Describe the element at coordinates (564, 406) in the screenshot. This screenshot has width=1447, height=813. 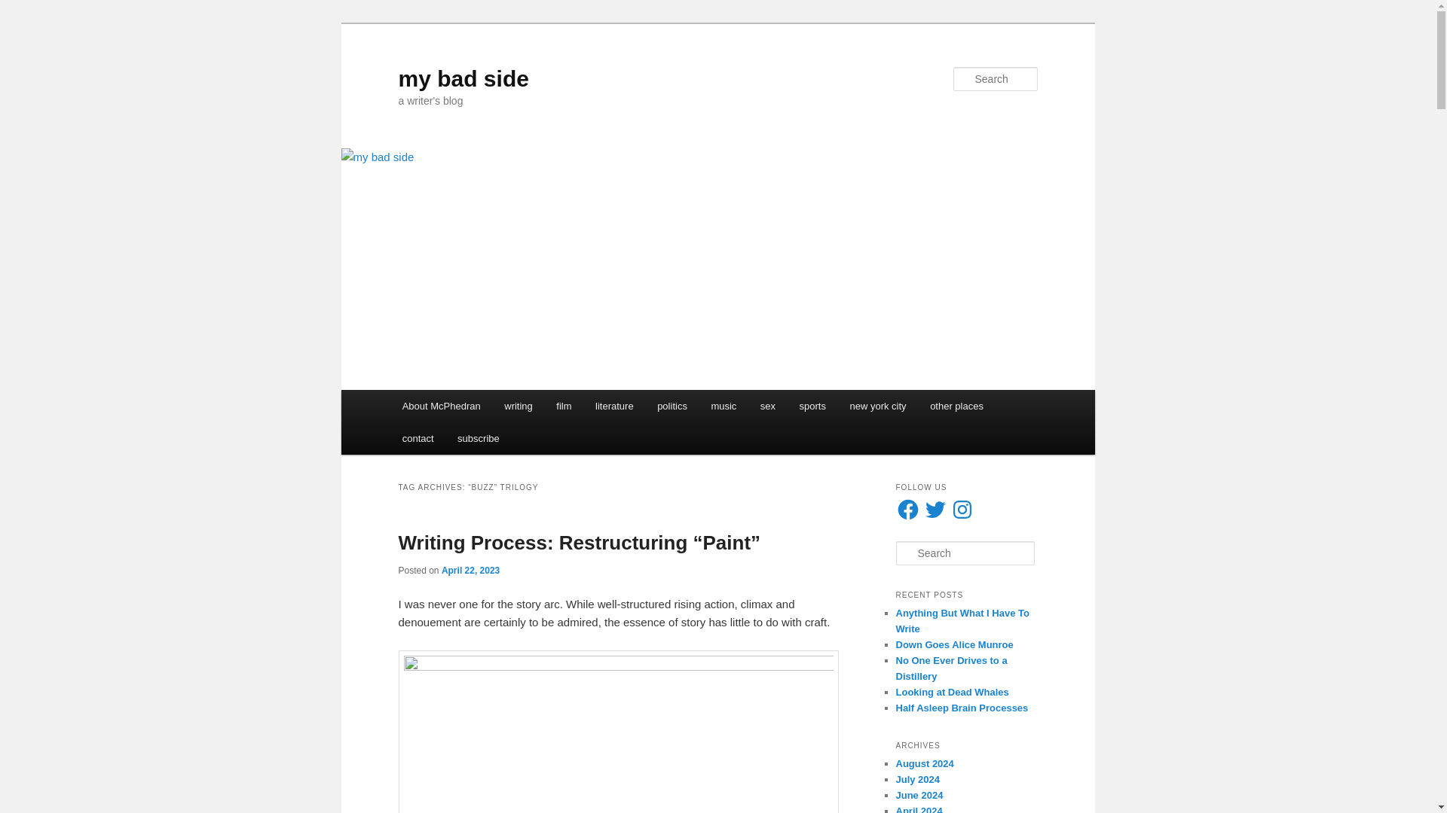
I see `film` at that location.